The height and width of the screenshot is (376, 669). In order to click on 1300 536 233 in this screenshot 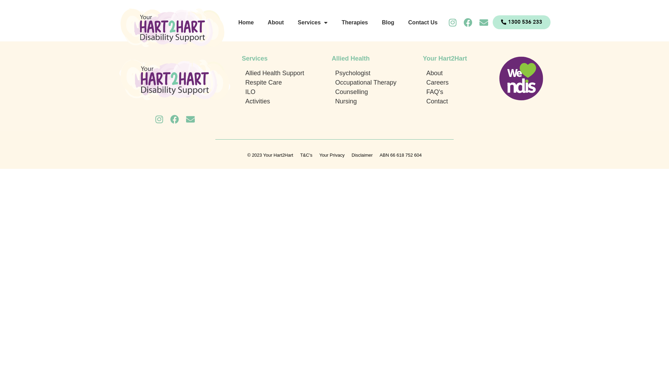, I will do `click(522, 22)`.